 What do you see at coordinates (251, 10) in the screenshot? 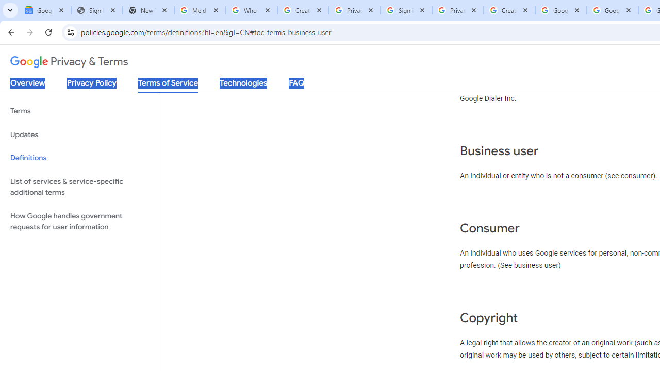
I see `Who is my administrator? - Google Account Help` at bounding box center [251, 10].